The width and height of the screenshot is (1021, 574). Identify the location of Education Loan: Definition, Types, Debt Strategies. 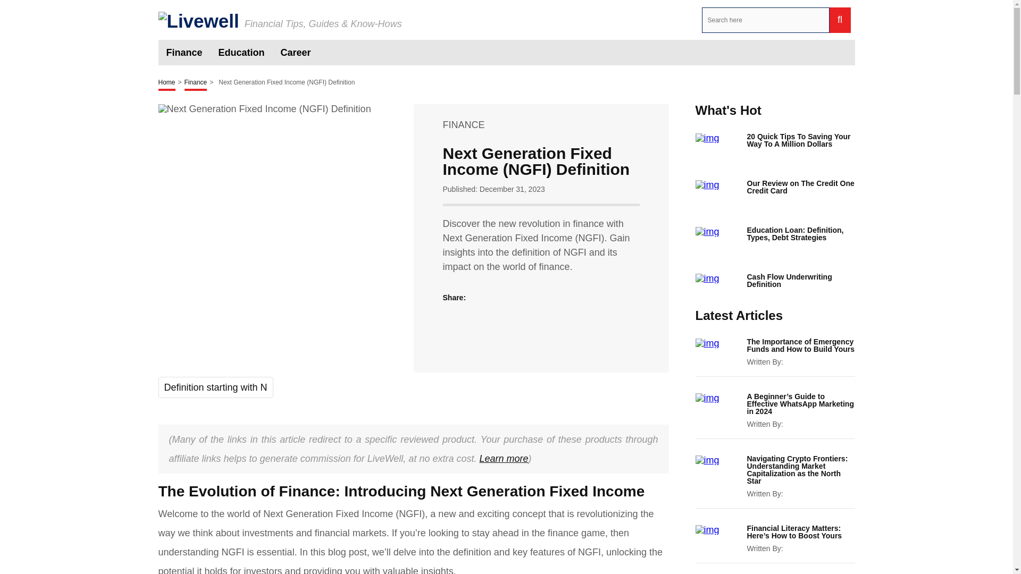
(800, 233).